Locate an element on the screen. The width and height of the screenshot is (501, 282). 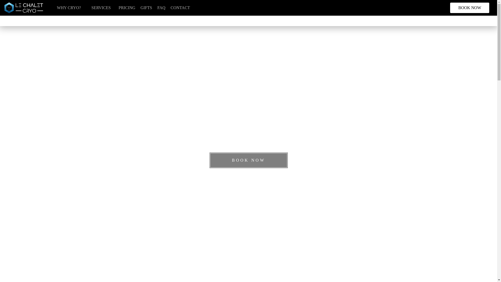
WHY CRYO? is located at coordinates (69, 8).